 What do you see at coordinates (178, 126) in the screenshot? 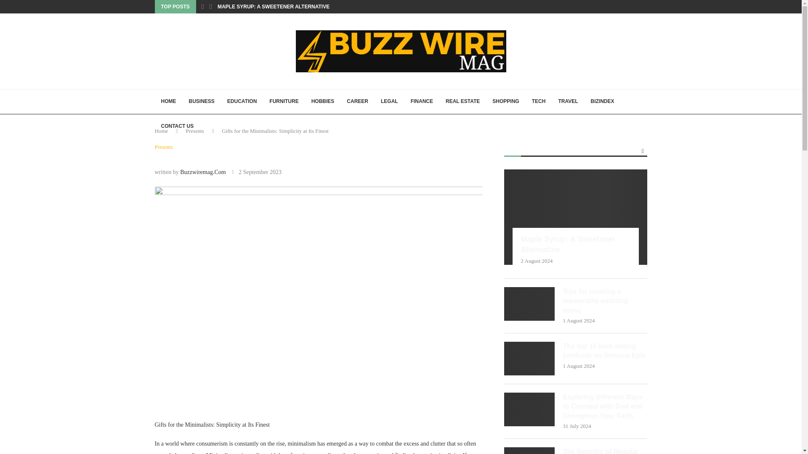
I see `CONTACT US` at bounding box center [178, 126].